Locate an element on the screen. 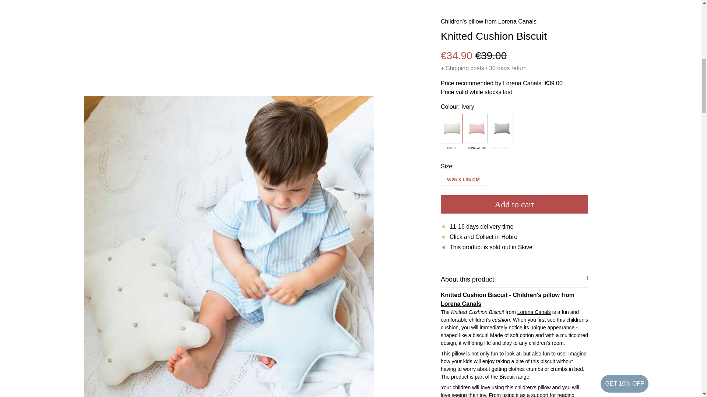  CHILDREN TEXTILES is located at coordinates (470, 281).